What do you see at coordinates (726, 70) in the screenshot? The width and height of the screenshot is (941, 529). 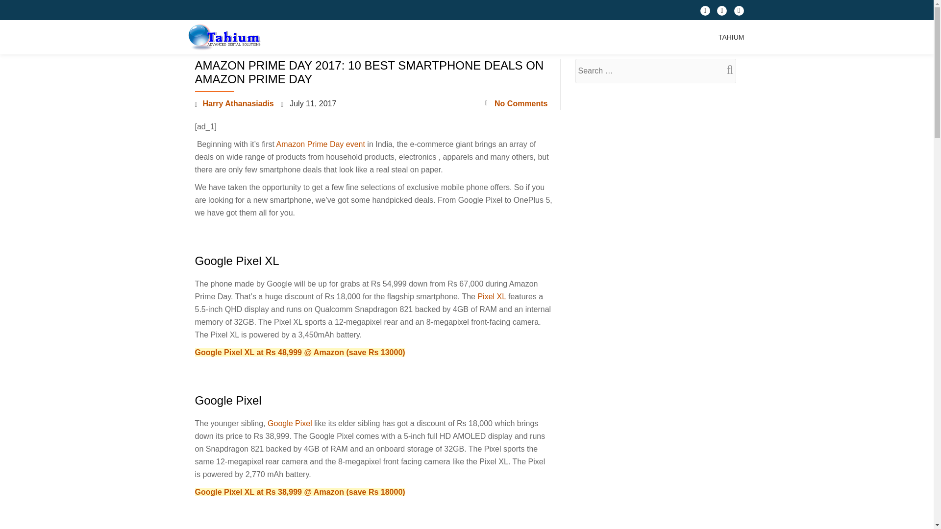 I see `Search` at bounding box center [726, 70].